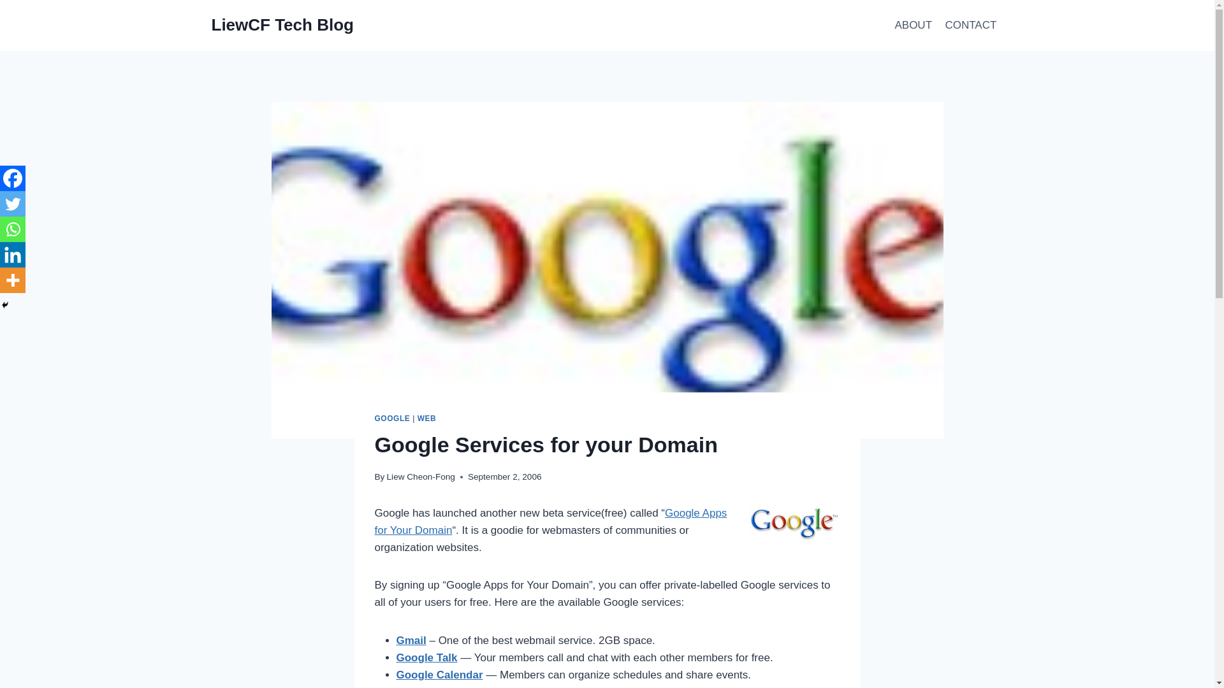 This screenshot has height=688, width=1224. I want to click on Google Talk, so click(427, 657).